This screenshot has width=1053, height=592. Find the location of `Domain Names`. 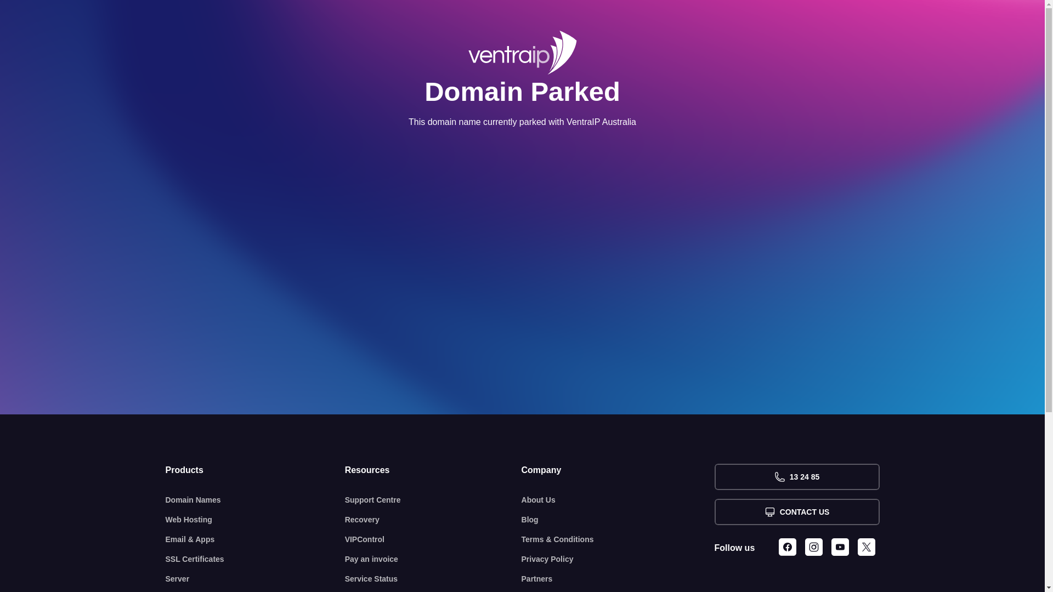

Domain Names is located at coordinates (256, 500).